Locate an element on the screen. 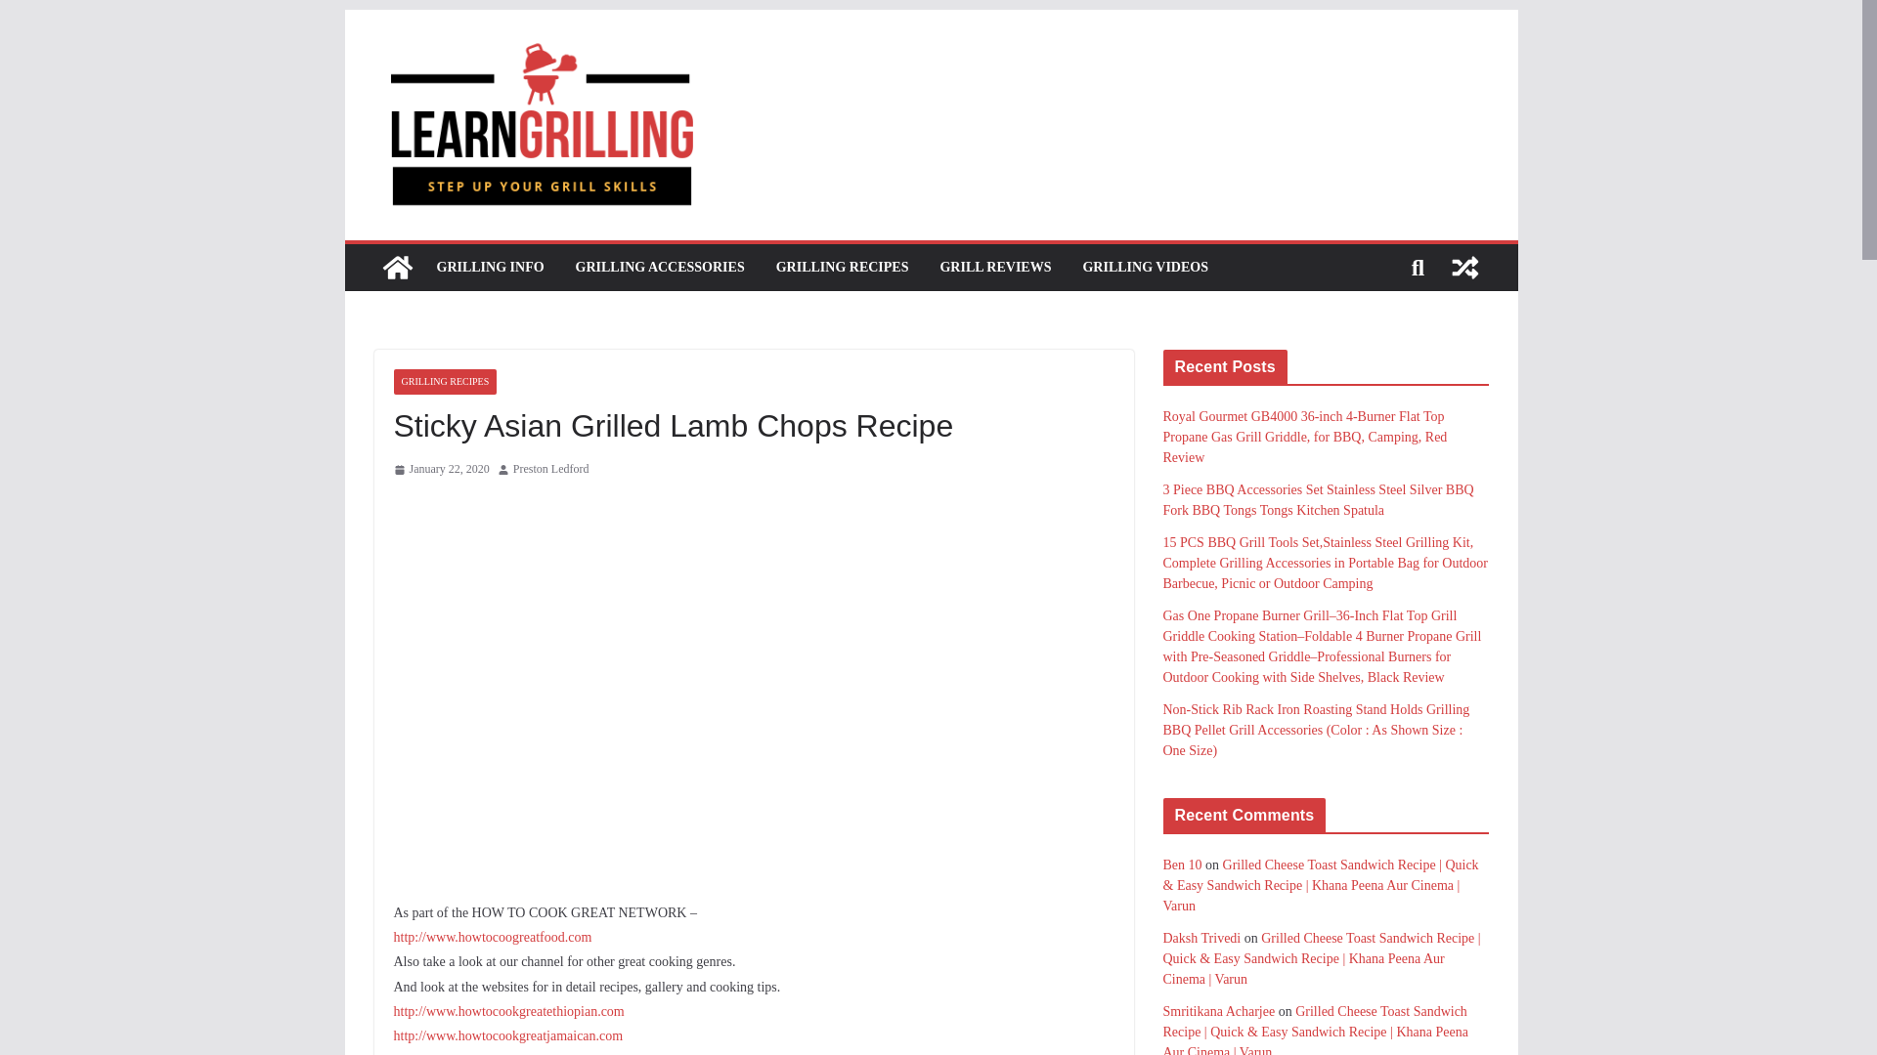  GRILLING INFO is located at coordinates (489, 268).